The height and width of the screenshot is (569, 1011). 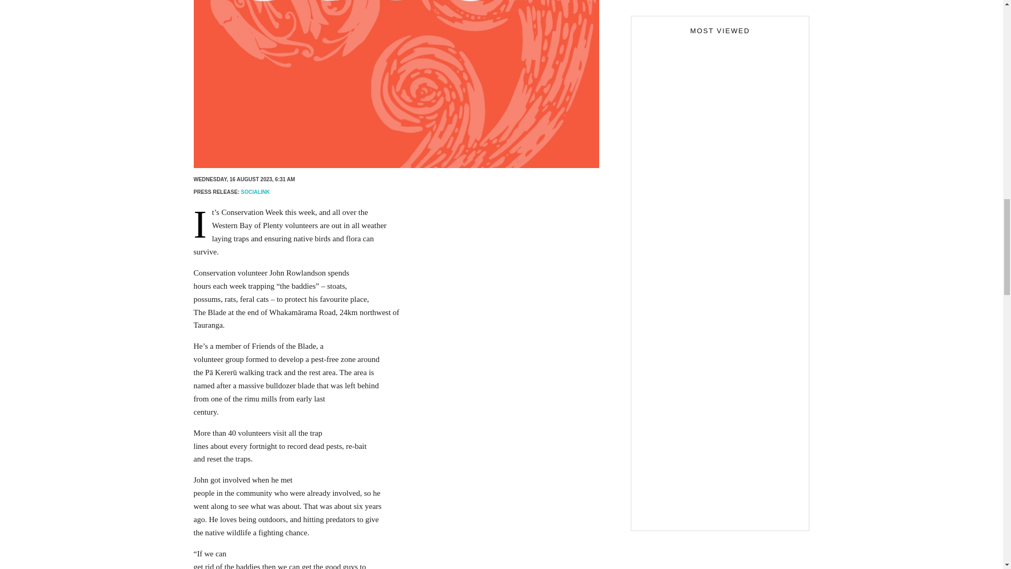 I want to click on SOCIALINK, so click(x=255, y=192).